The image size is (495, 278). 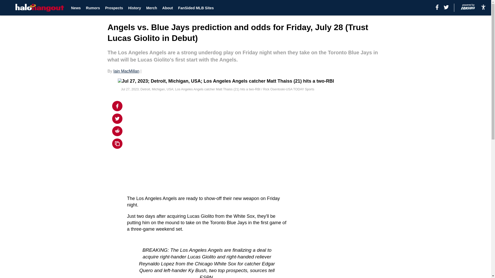 I want to click on Iain MacMillan, so click(x=126, y=71).